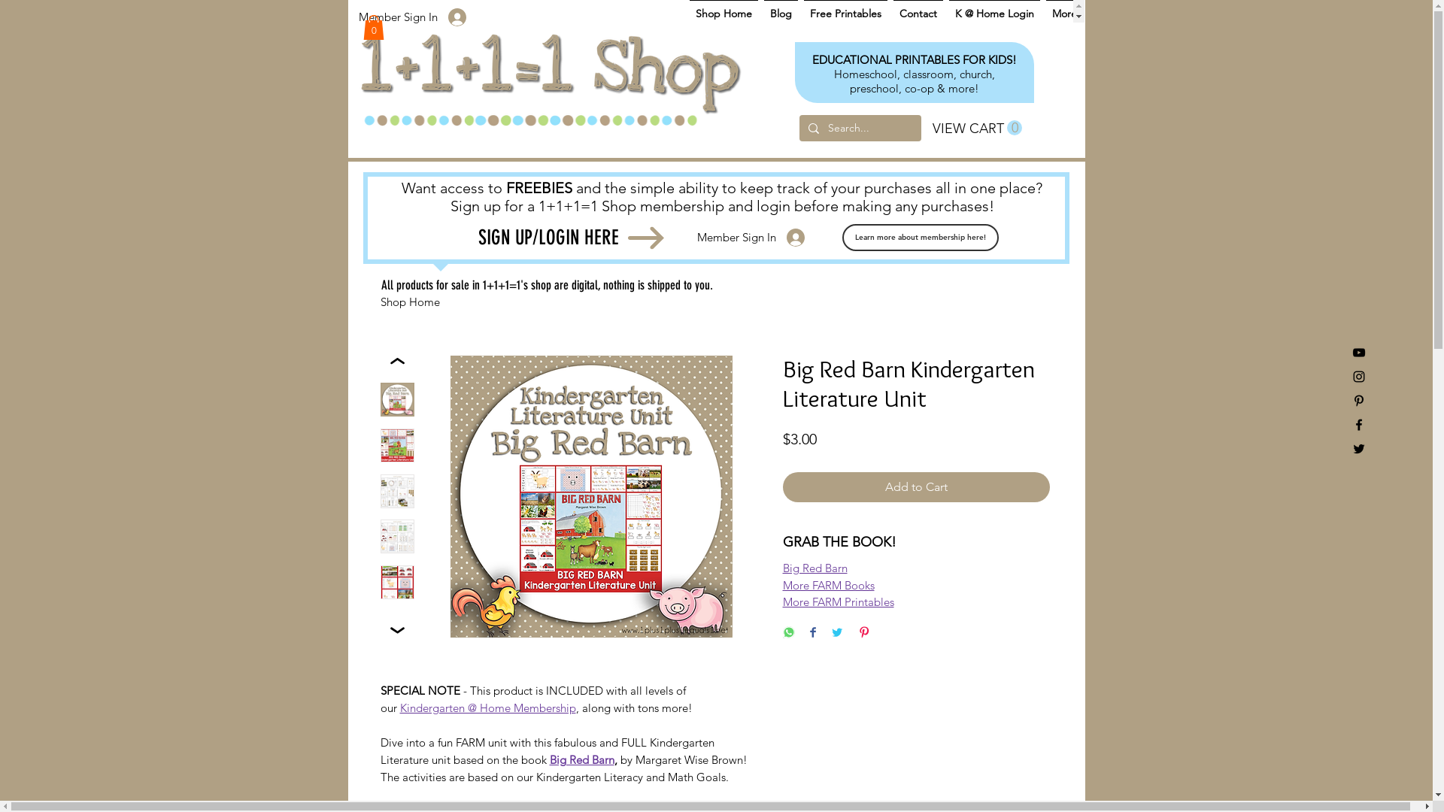  Describe the element at coordinates (918, 11) in the screenshot. I see `Contact` at that location.